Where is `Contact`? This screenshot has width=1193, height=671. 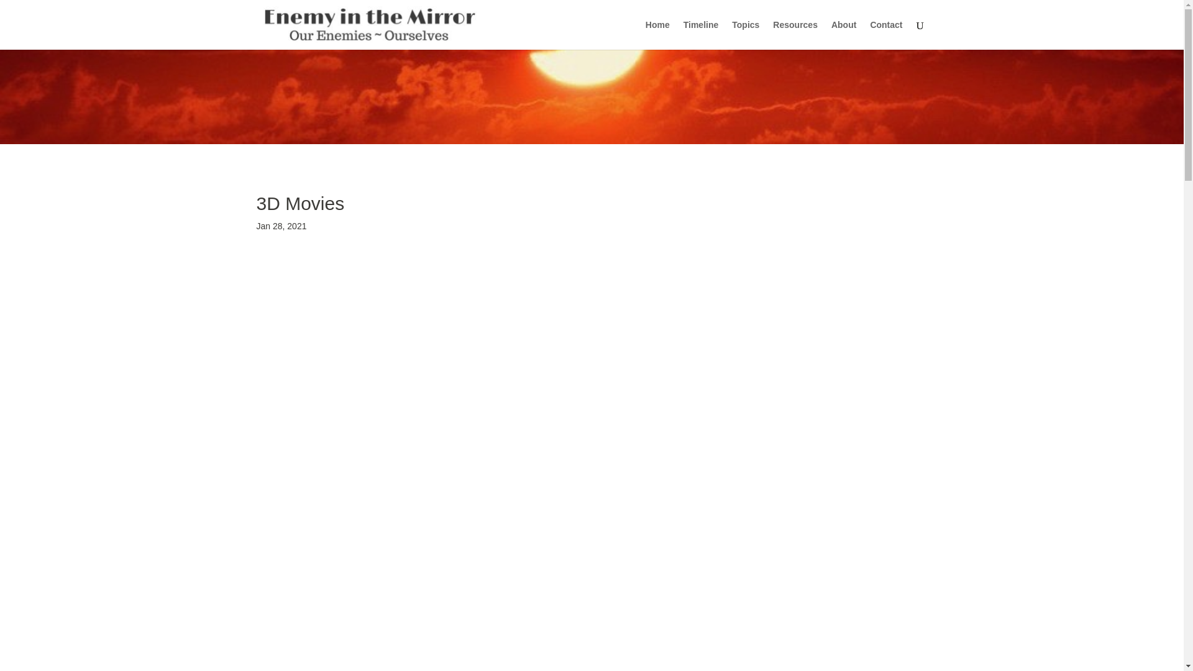 Contact is located at coordinates (885, 35).